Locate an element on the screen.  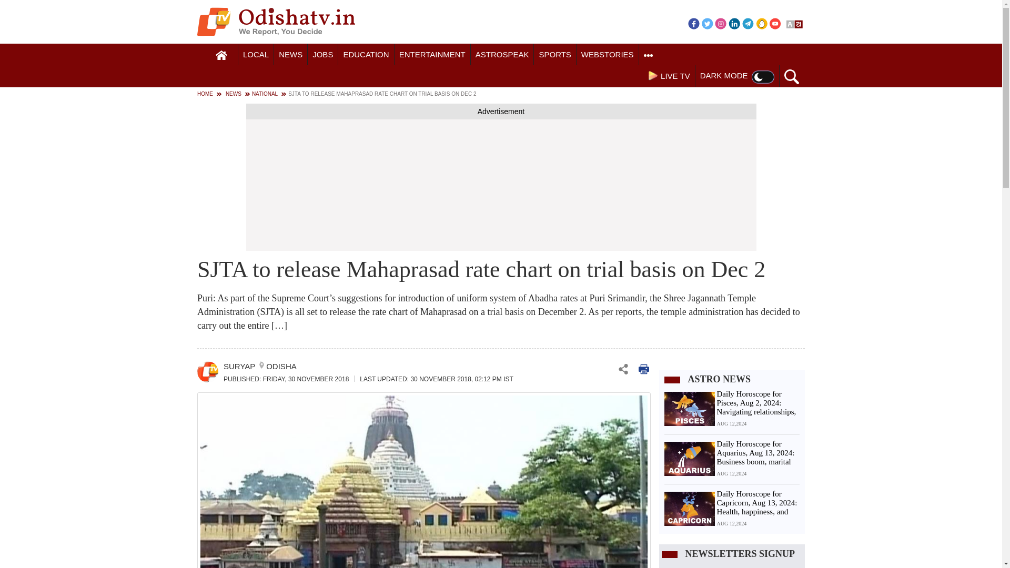
EDUCATION is located at coordinates (366, 55).